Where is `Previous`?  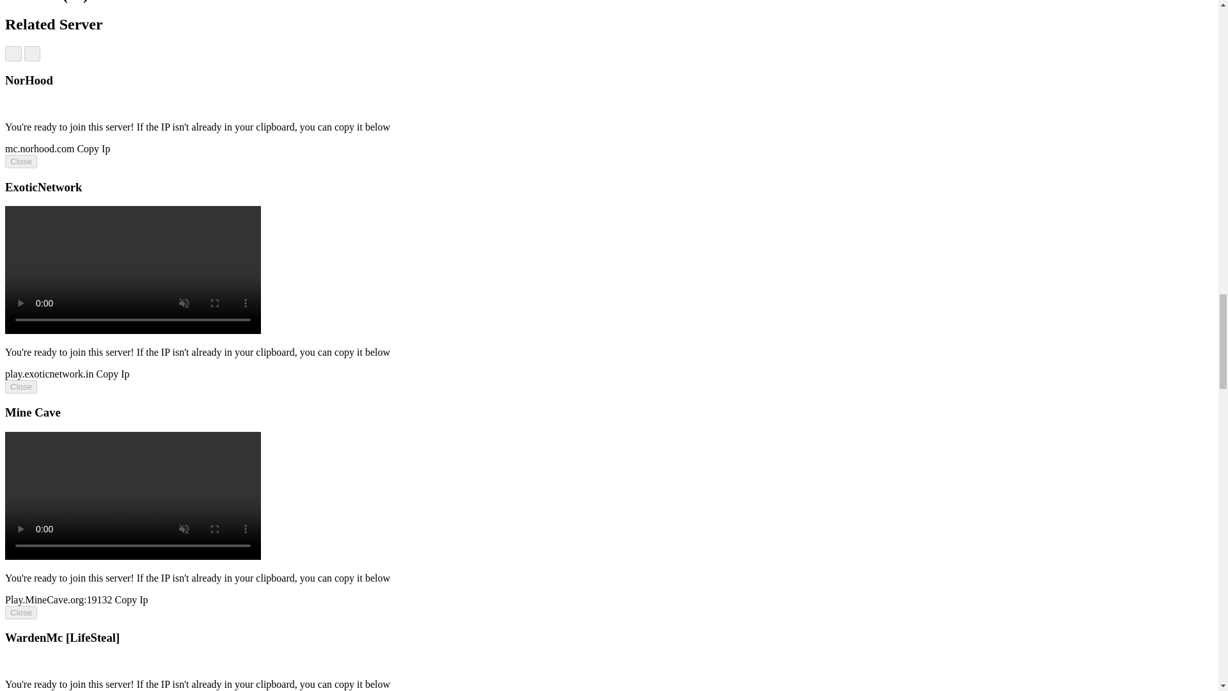 Previous is located at coordinates (13, 54).